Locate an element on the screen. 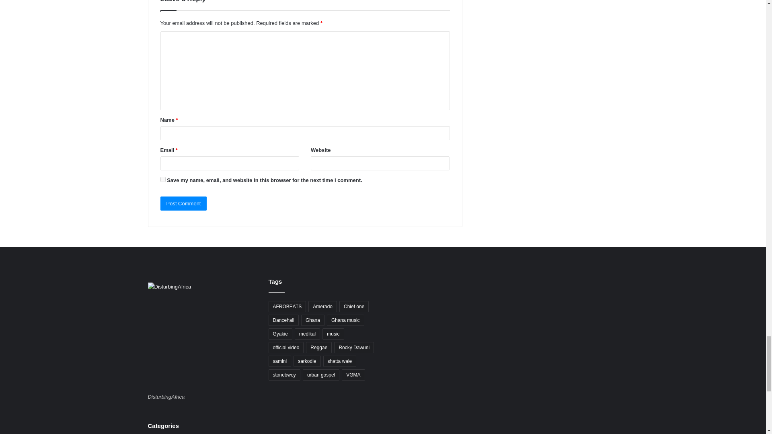  yes is located at coordinates (162, 179).